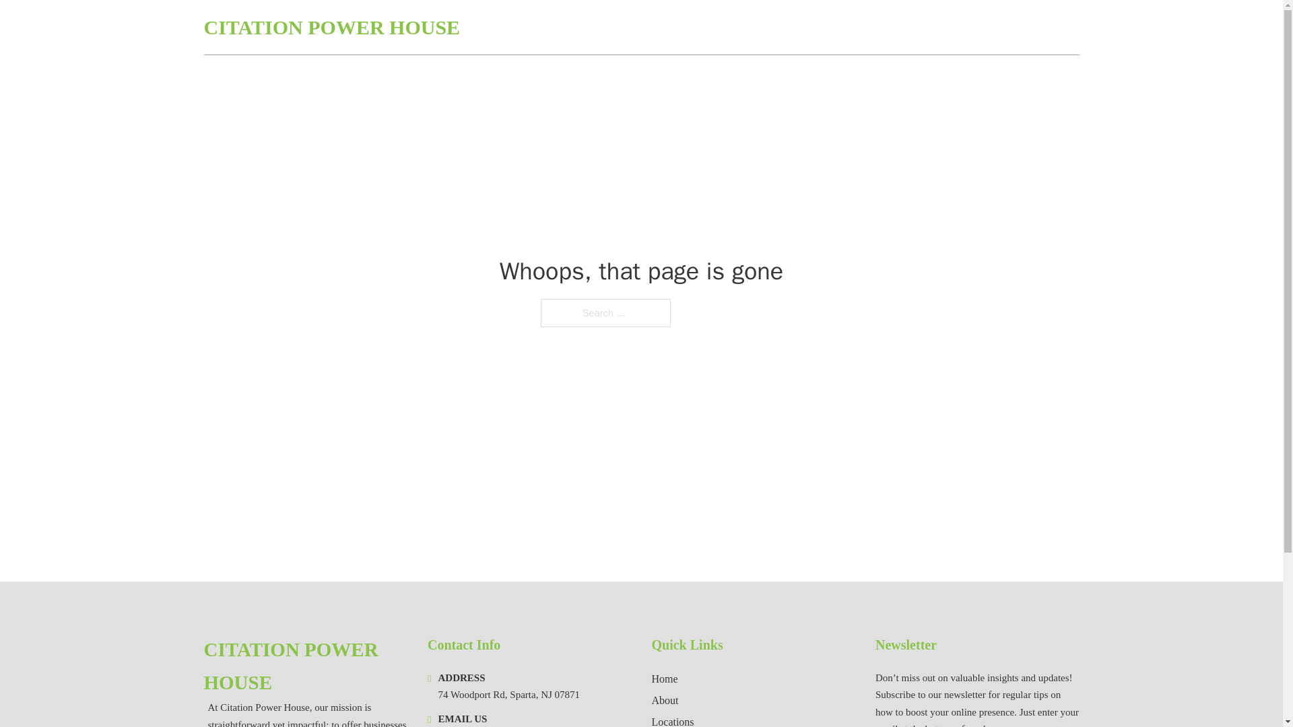 The height and width of the screenshot is (727, 1293). I want to click on Home, so click(664, 679).